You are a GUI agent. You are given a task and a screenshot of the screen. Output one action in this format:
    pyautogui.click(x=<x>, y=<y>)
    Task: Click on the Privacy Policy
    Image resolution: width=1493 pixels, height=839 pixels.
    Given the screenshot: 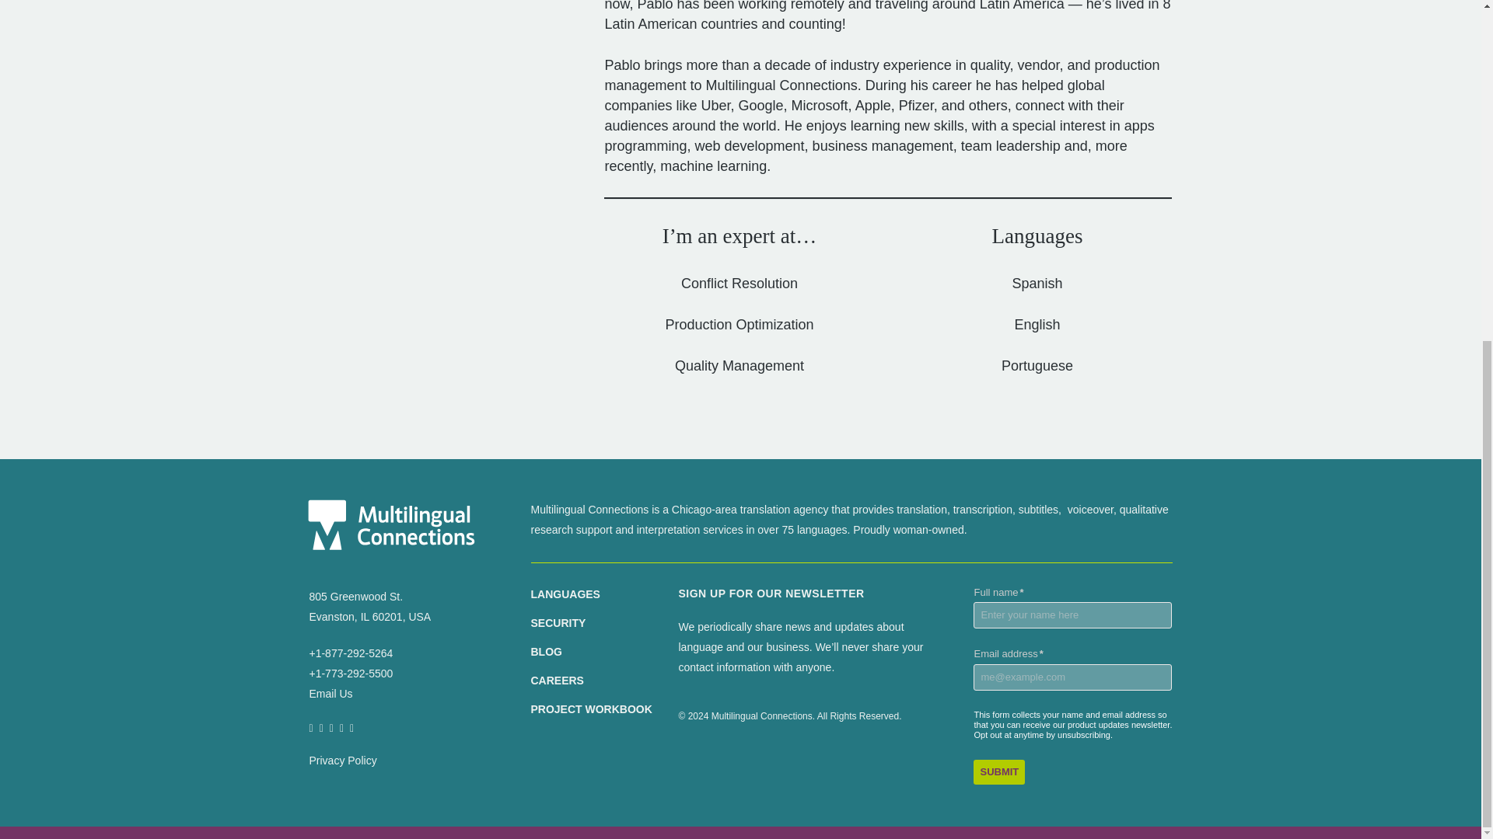 What is the action you would take?
    pyautogui.click(x=343, y=760)
    